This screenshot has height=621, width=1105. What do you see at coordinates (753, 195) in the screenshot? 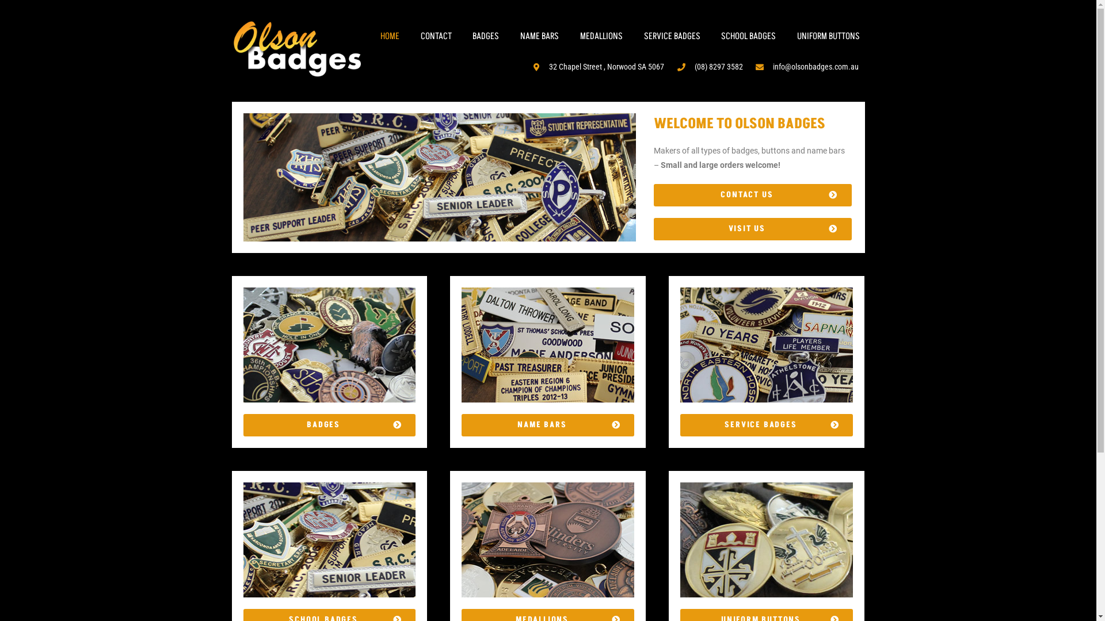
I see `CONTACT US` at bounding box center [753, 195].